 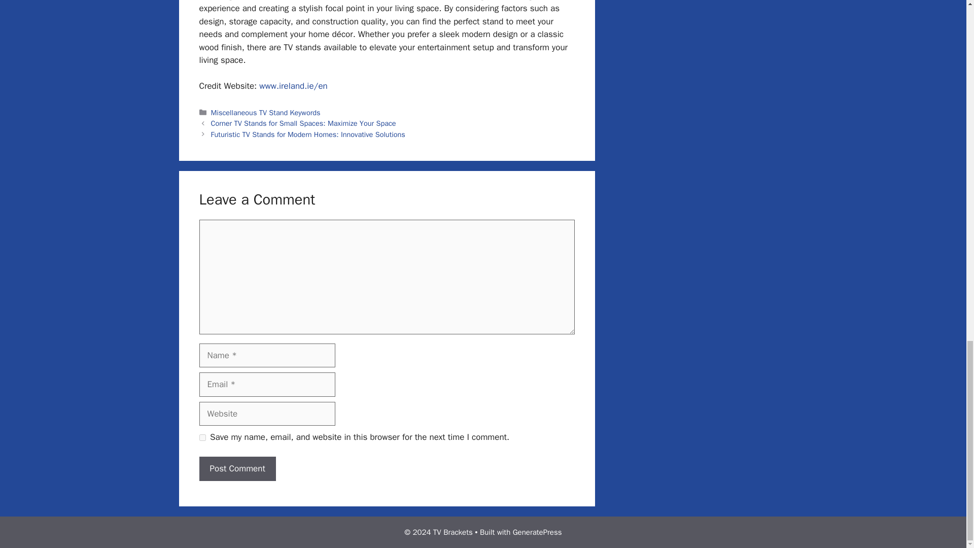 What do you see at coordinates (202, 437) in the screenshot?
I see `yes` at bounding box center [202, 437].